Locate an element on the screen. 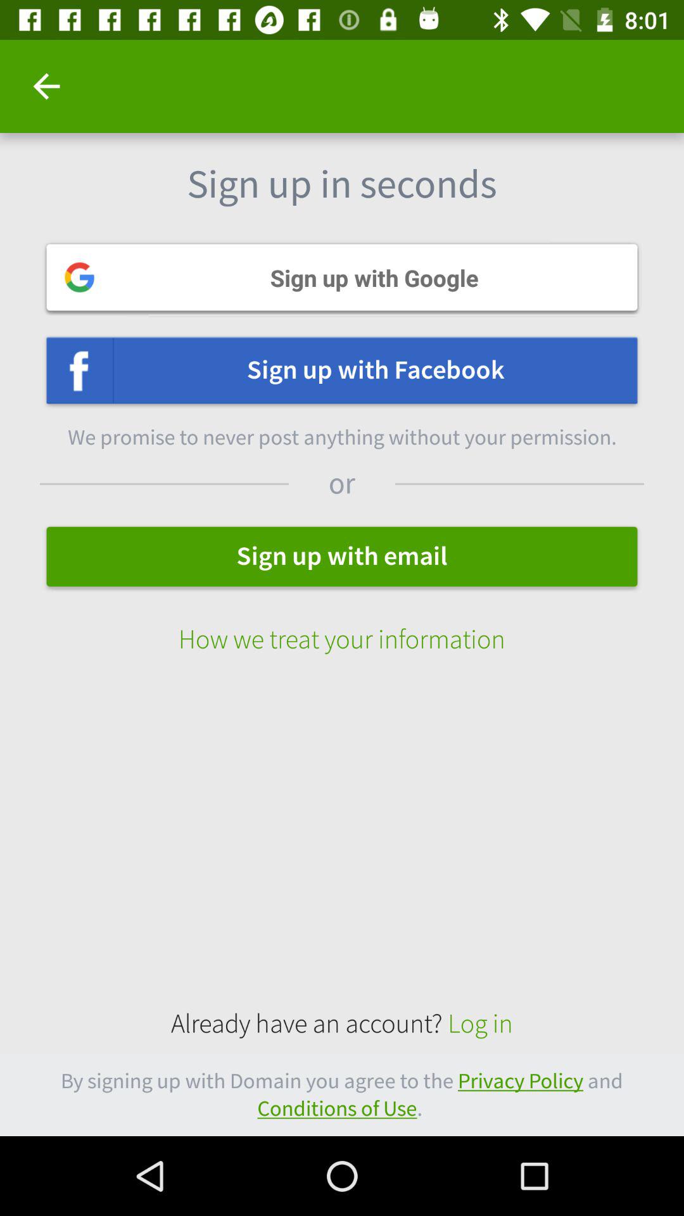 The height and width of the screenshot is (1216, 684). turn off item above the sign up in item is located at coordinates (46, 86).